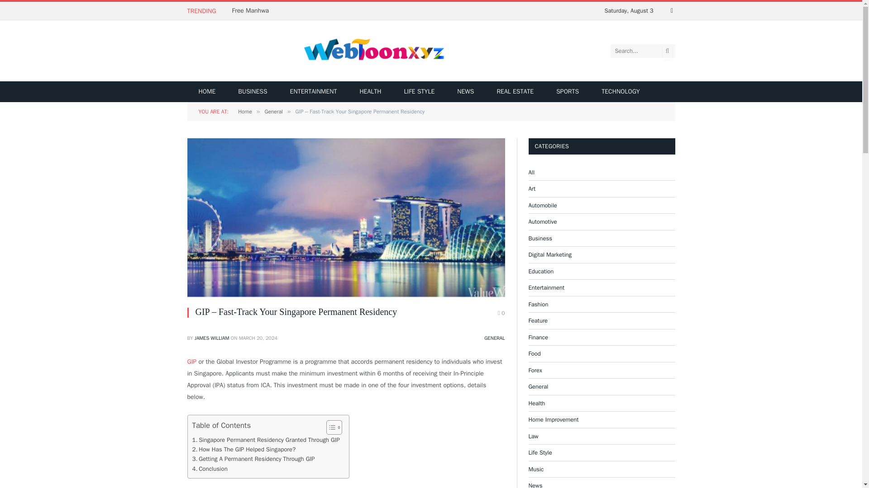 The height and width of the screenshot is (488, 869). Describe the element at coordinates (253, 459) in the screenshot. I see `Getting A Permanent Residency Through GIP` at that location.